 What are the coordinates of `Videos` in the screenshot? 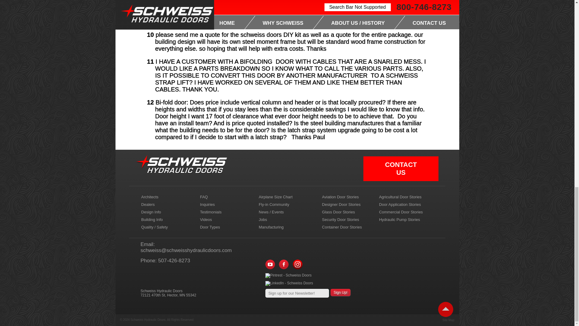 It's located at (226, 219).